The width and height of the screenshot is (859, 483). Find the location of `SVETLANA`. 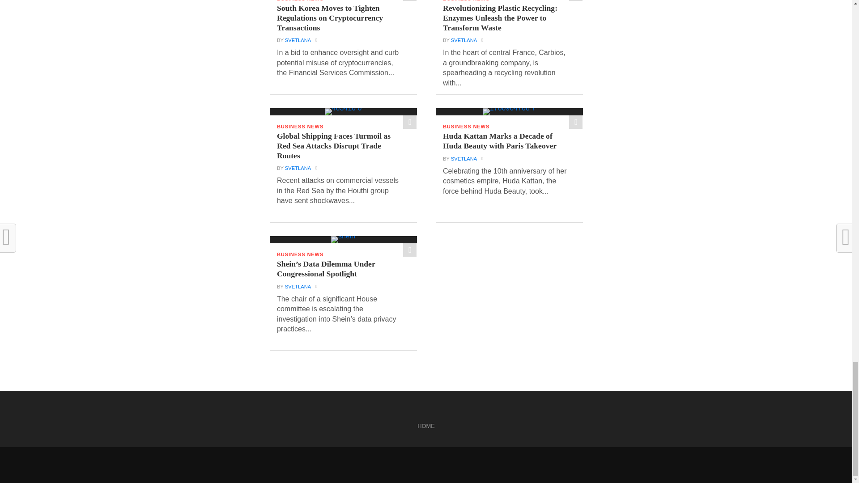

SVETLANA is located at coordinates (464, 40).